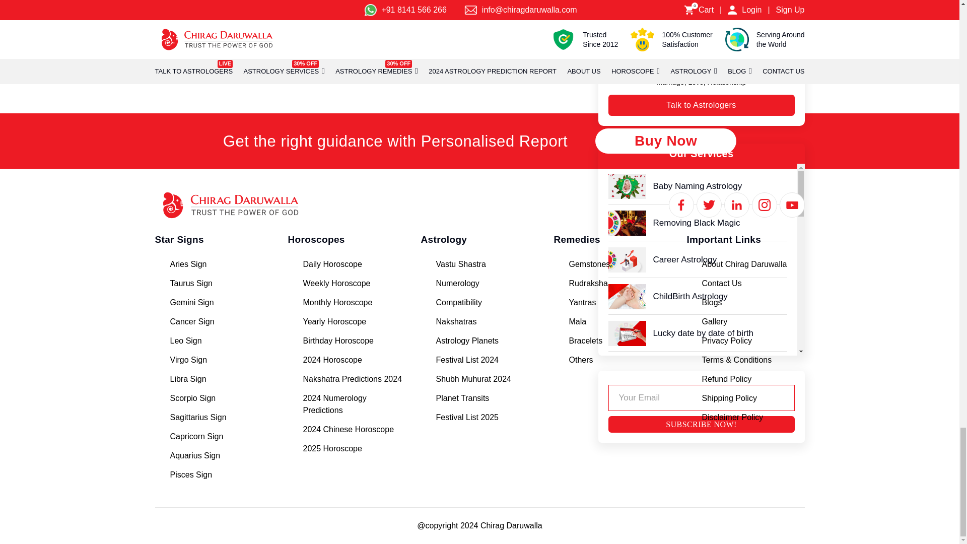 The image size is (967, 544). I want to click on SUBSCRIBE NOW!, so click(701, 424).